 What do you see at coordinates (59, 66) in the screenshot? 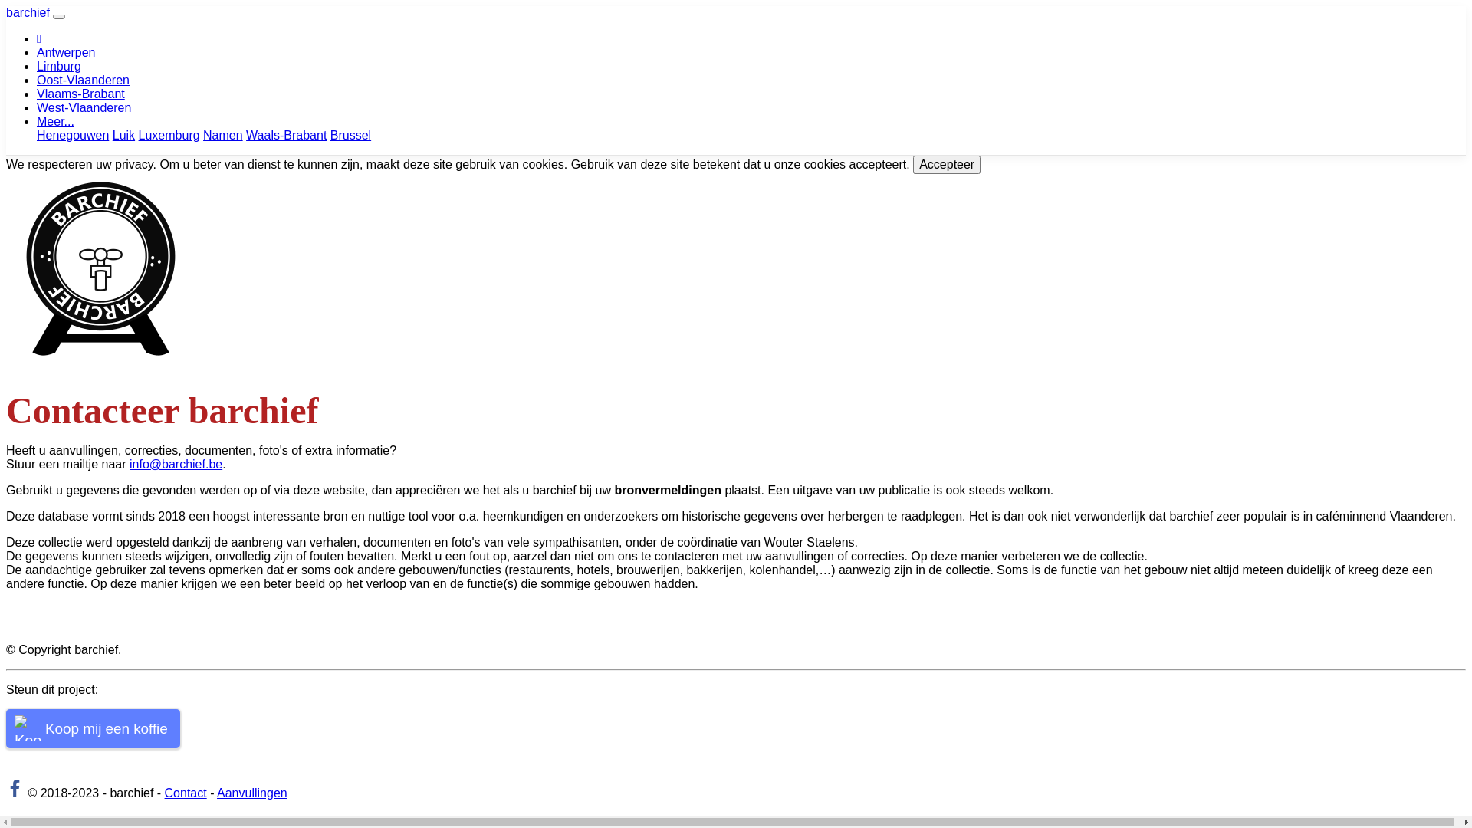
I see `Limburg` at bounding box center [59, 66].